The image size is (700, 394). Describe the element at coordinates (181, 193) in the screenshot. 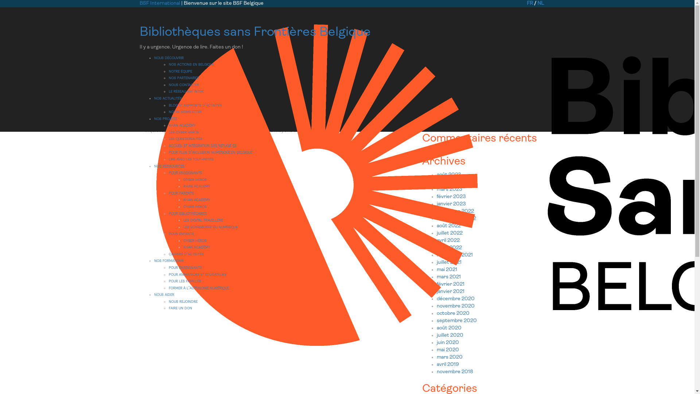

I see `pour parents` at that location.